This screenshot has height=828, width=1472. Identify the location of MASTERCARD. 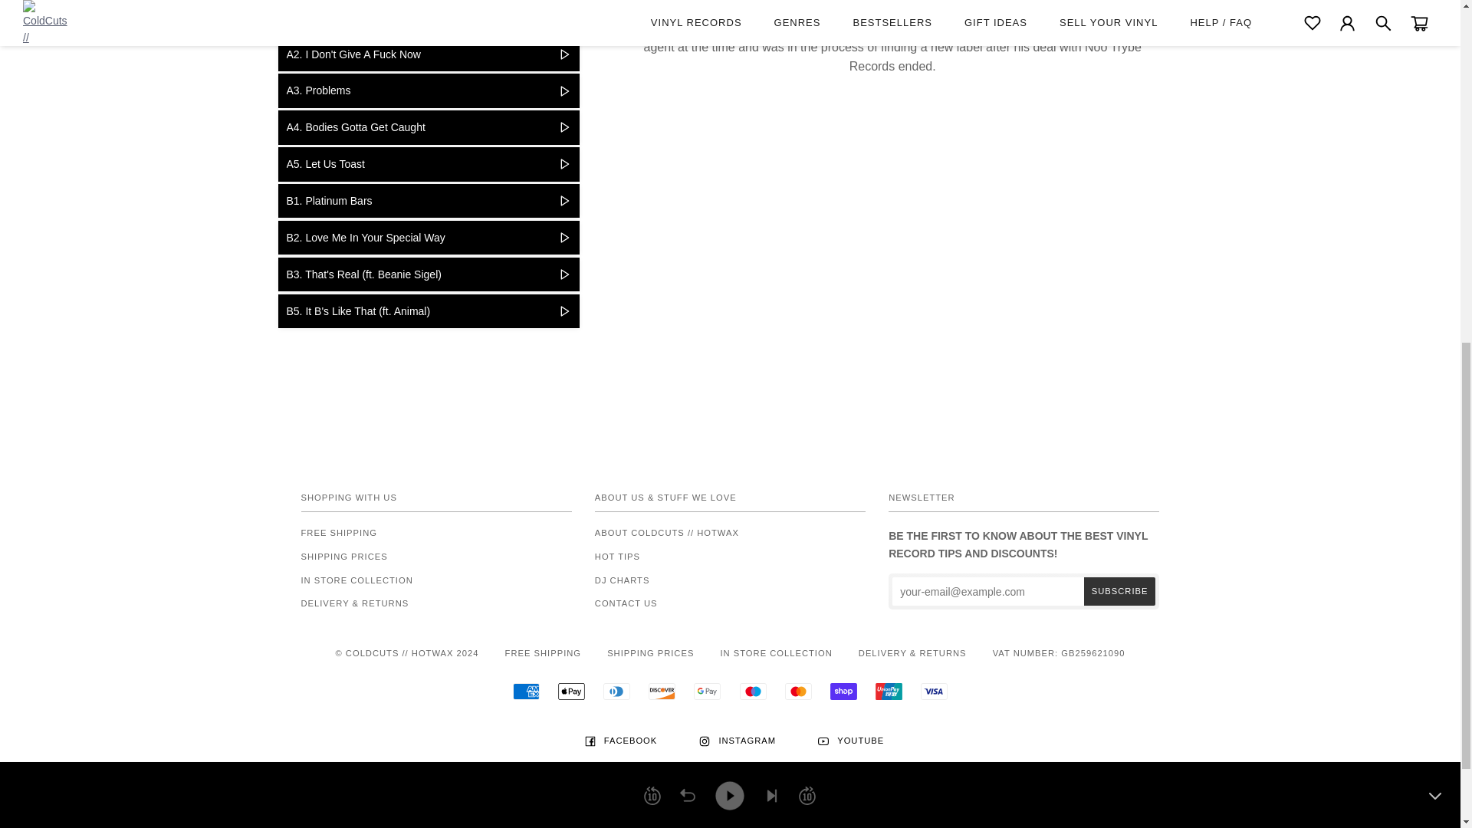
(798, 692).